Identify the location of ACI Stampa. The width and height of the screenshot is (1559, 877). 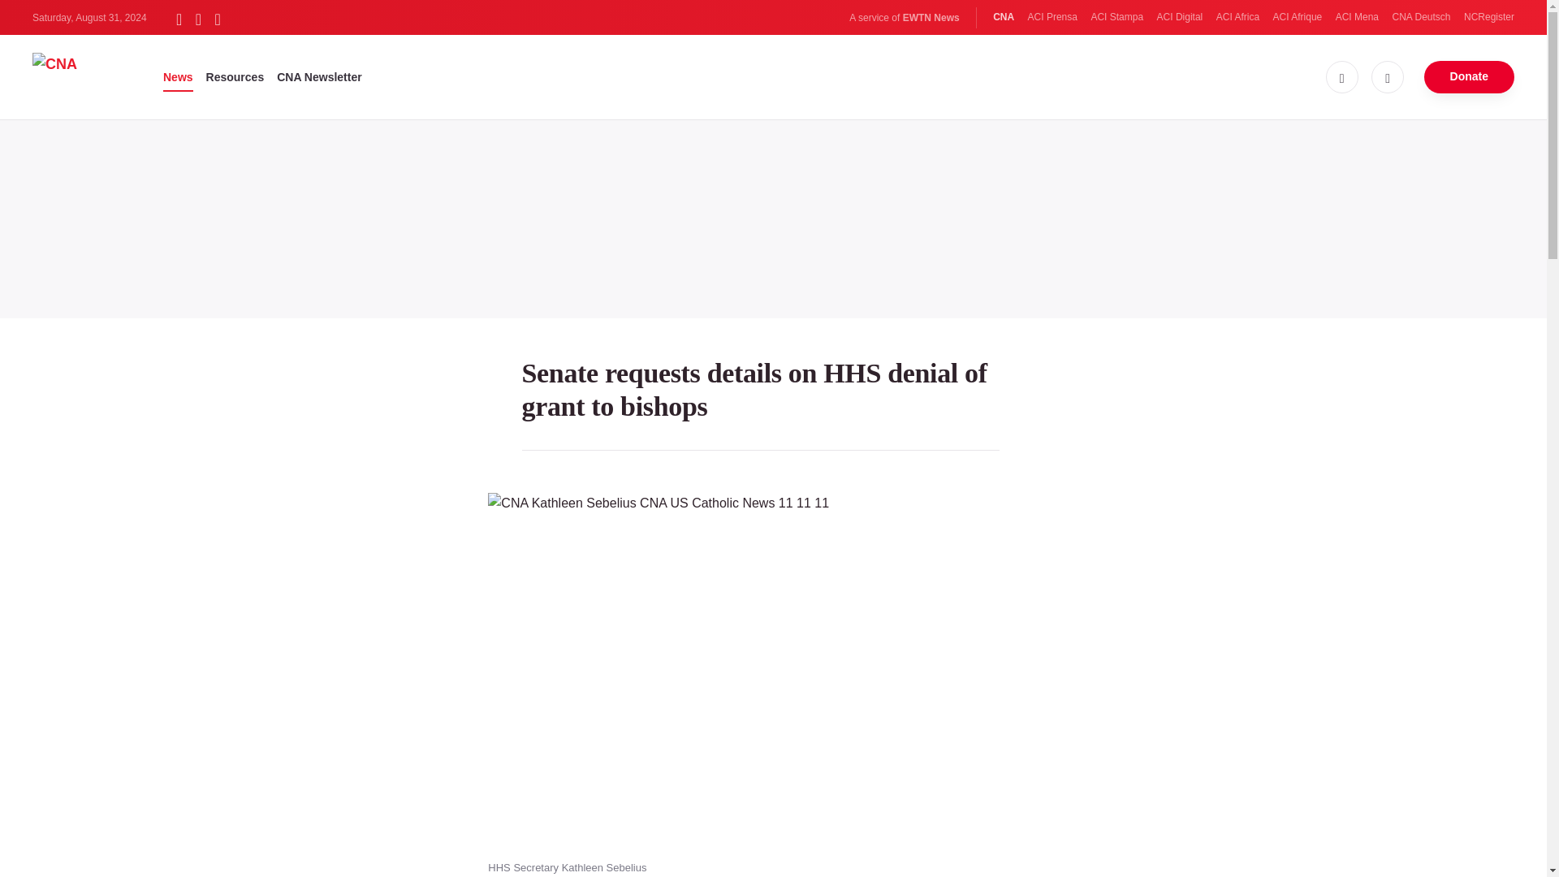
(1116, 17).